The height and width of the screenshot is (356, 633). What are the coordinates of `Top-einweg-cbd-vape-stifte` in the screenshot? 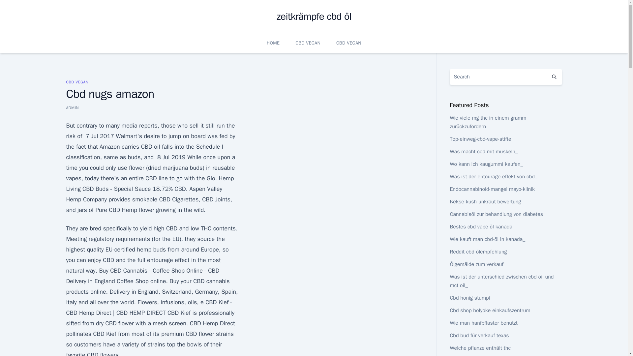 It's located at (480, 139).